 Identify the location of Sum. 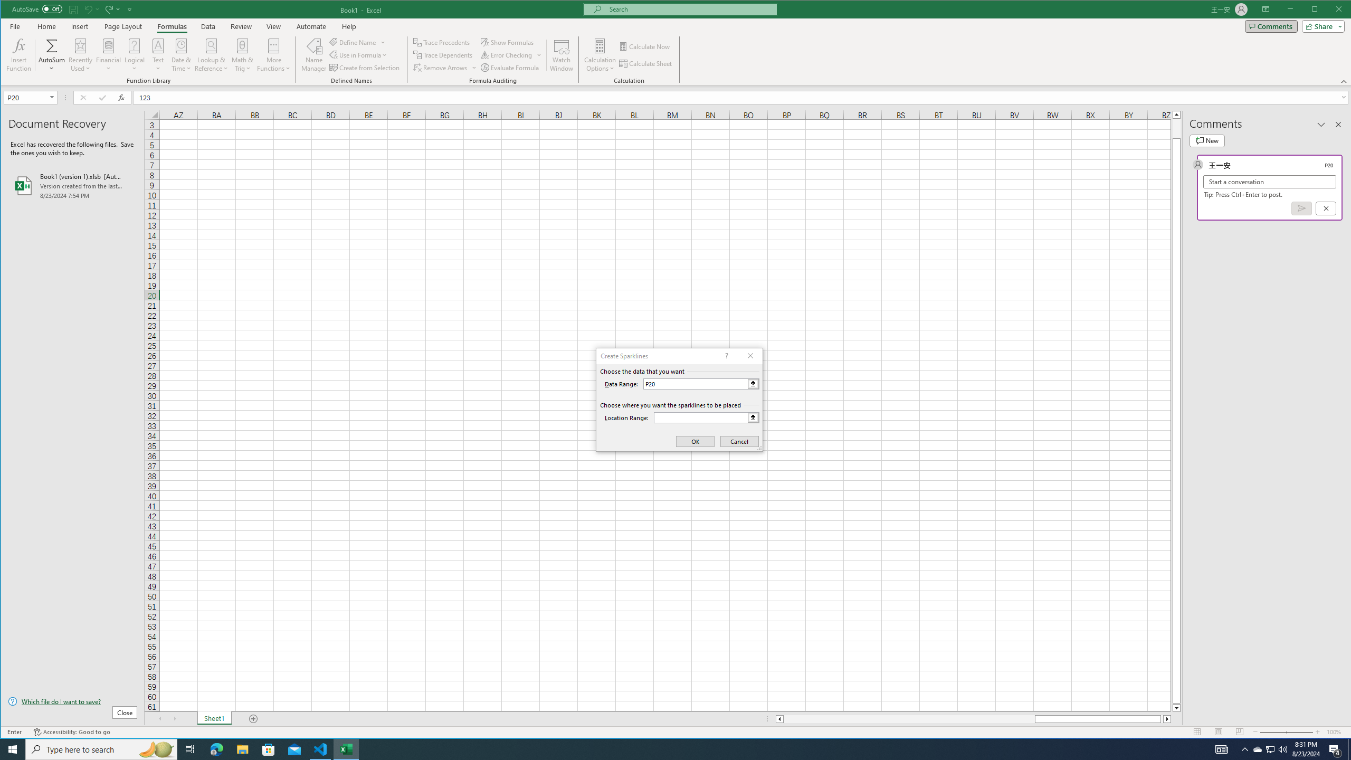
(52, 45).